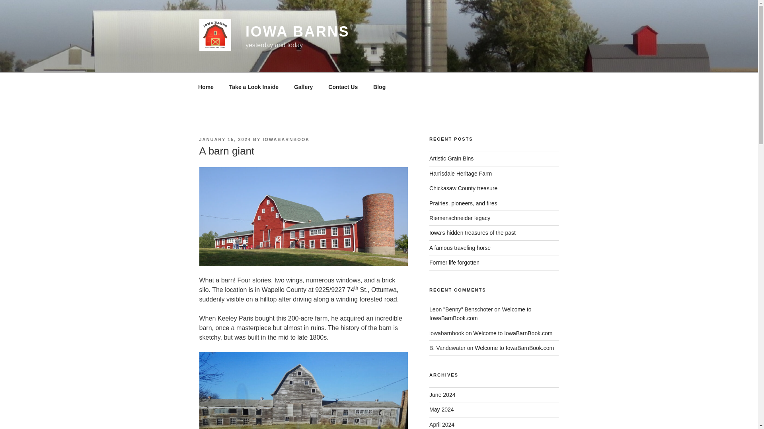 The height and width of the screenshot is (429, 764). What do you see at coordinates (303, 87) in the screenshot?
I see `Gallery` at bounding box center [303, 87].